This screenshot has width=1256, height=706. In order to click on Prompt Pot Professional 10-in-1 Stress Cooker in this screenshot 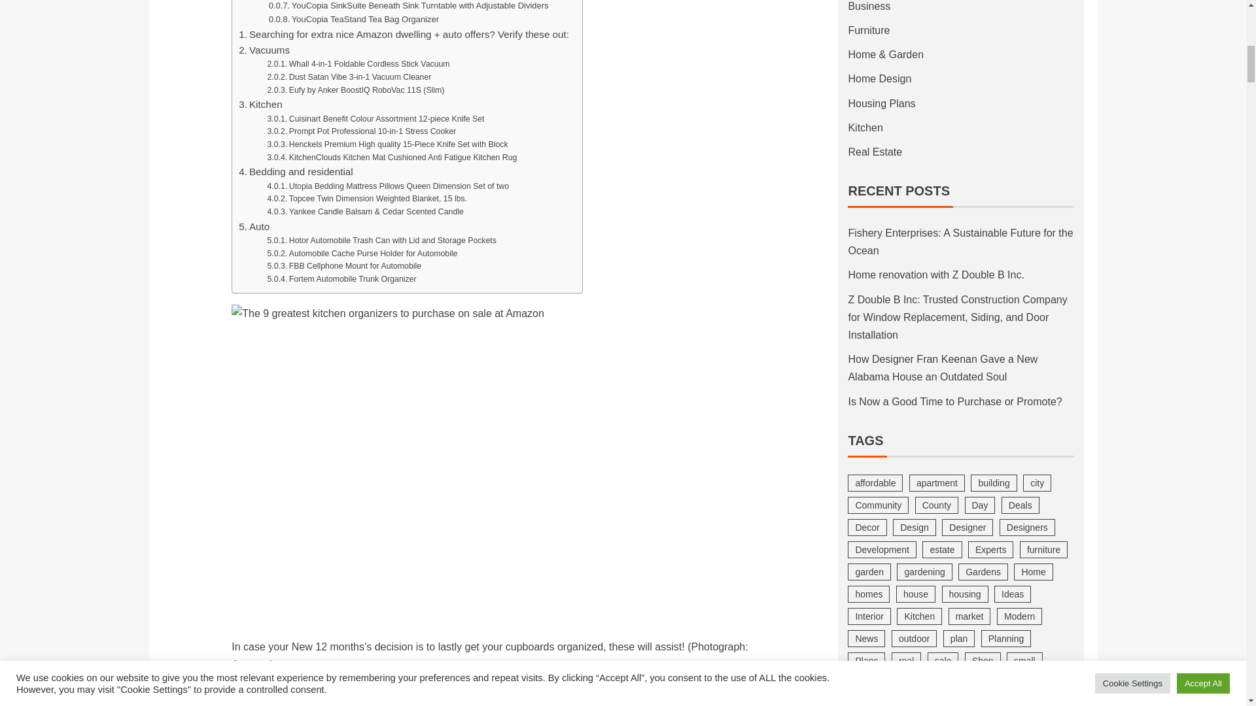, I will do `click(362, 132)`.